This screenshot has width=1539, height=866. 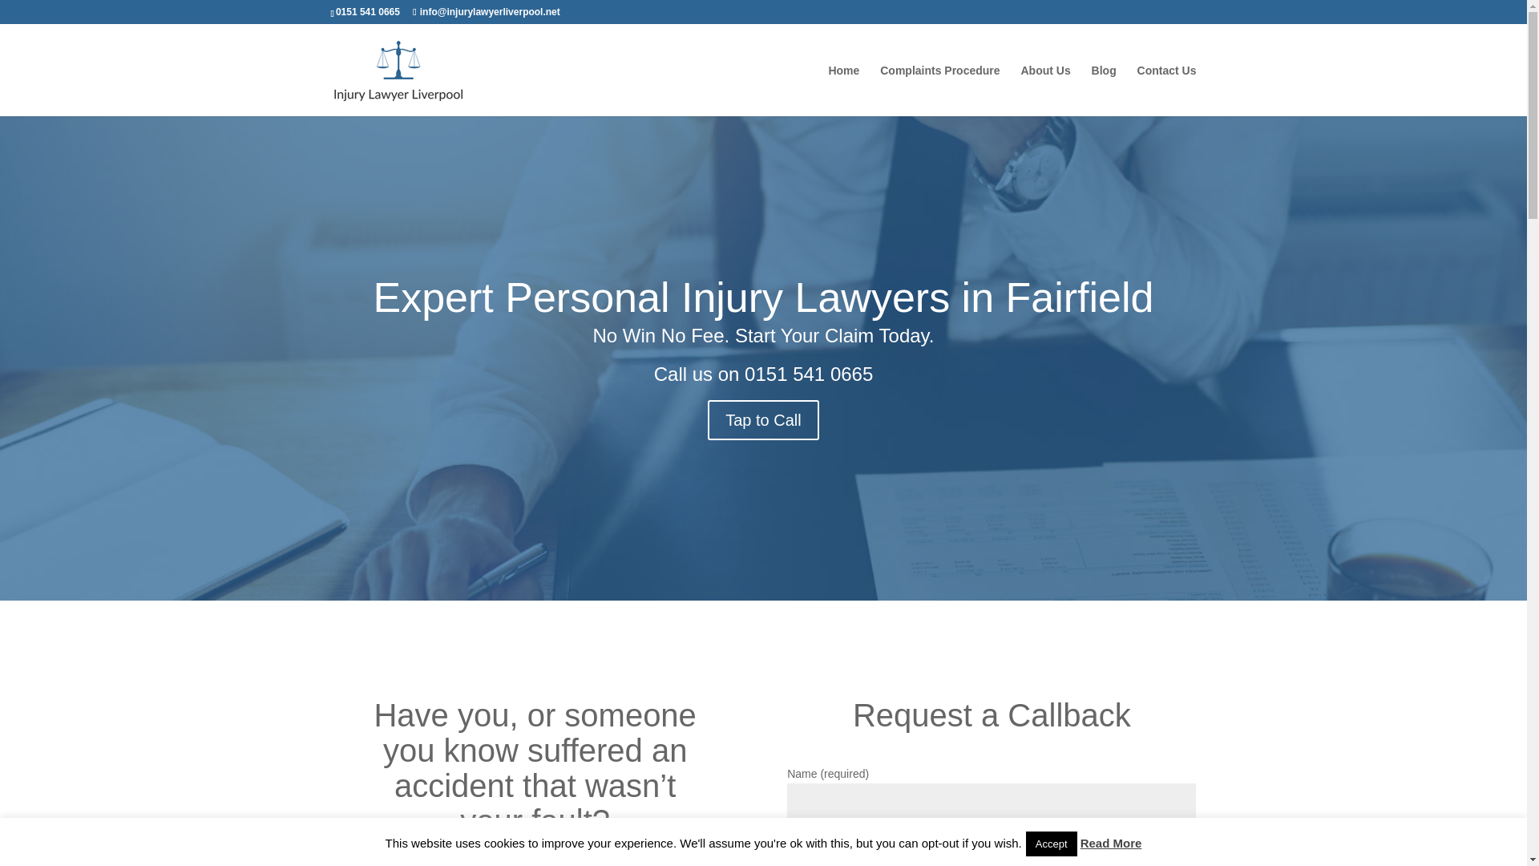 I want to click on Contact Us, so click(x=1167, y=90).